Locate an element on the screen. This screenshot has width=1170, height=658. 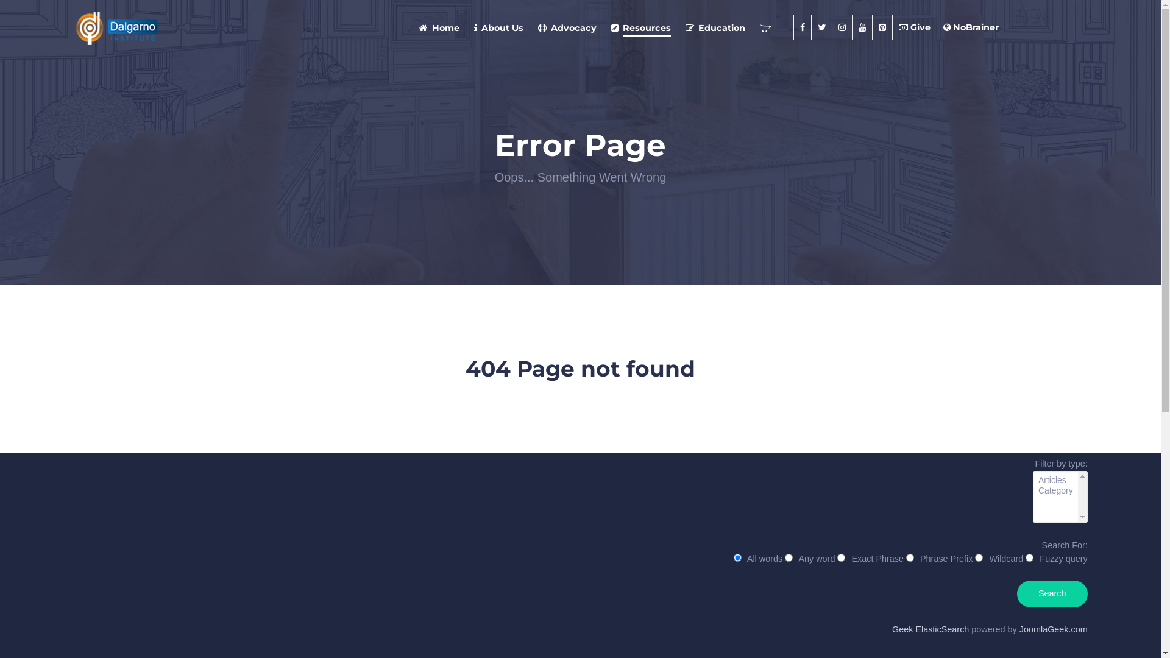
PresData Services is located at coordinates (205, 342).